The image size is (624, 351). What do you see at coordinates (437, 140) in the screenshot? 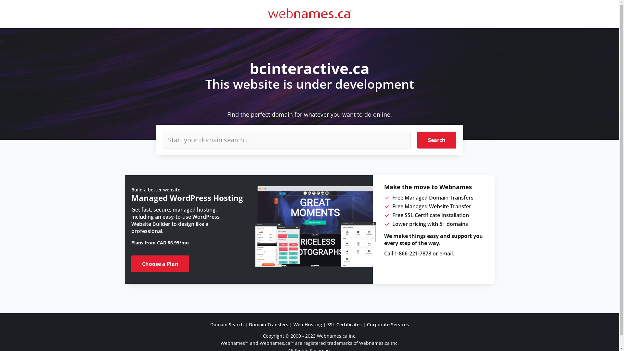
I see `Search` at bounding box center [437, 140].